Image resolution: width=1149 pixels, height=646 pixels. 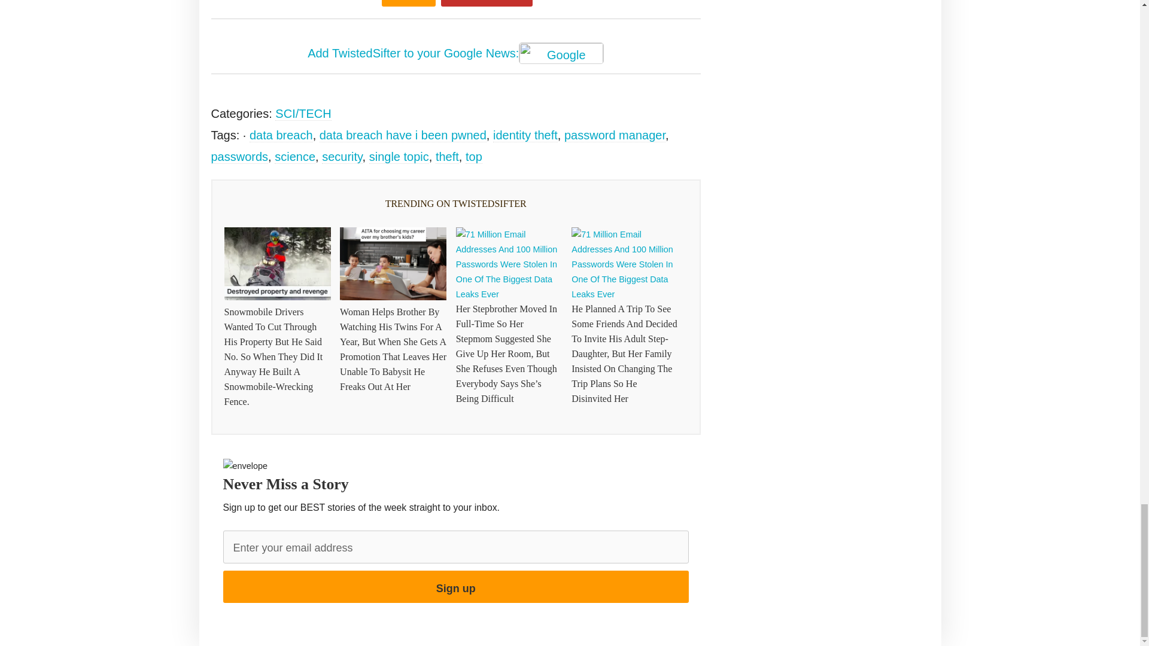 I want to click on Google News, so click(x=561, y=53).